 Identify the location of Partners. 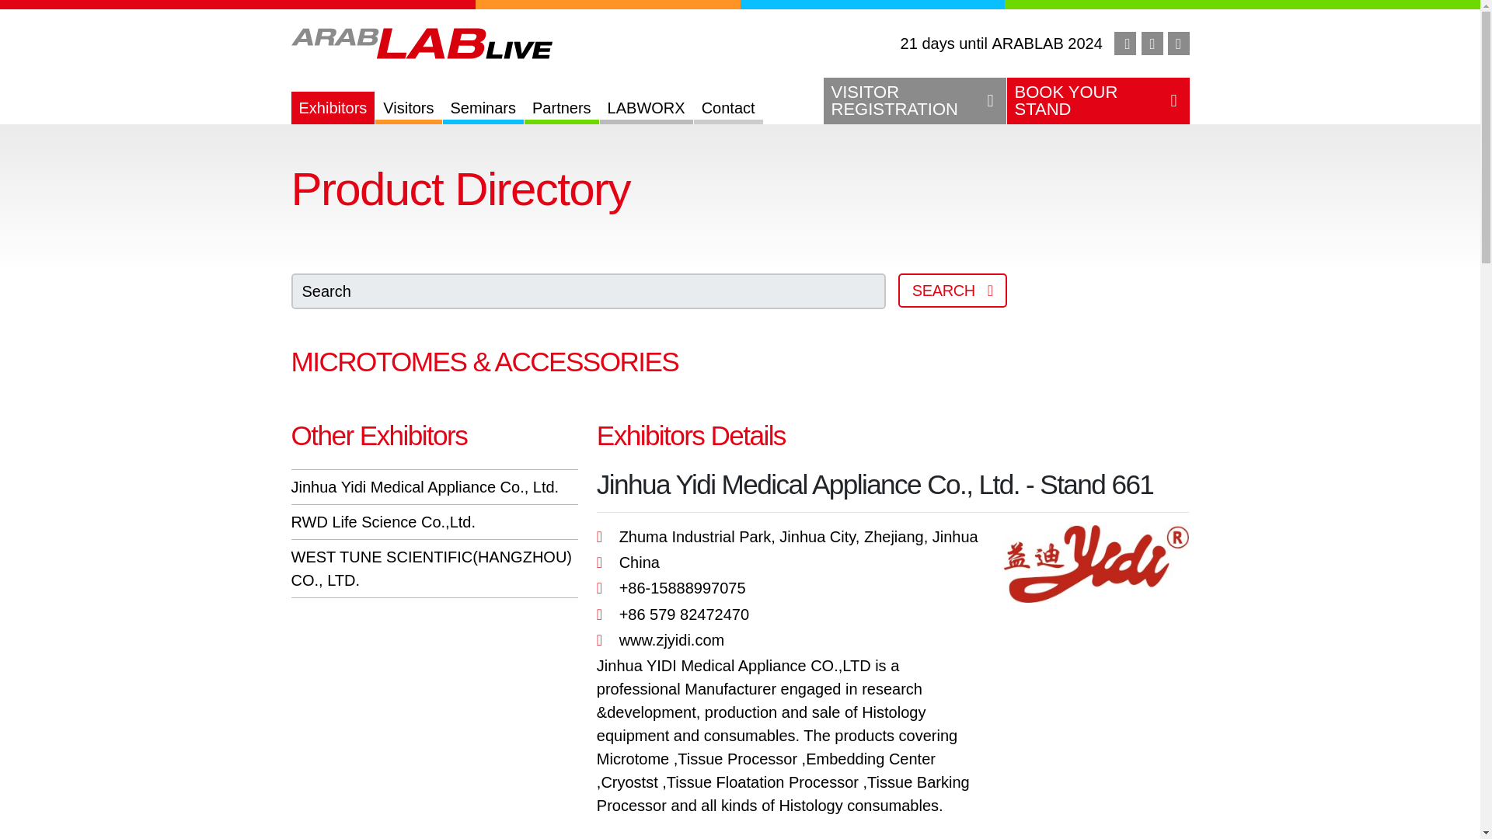
(562, 107).